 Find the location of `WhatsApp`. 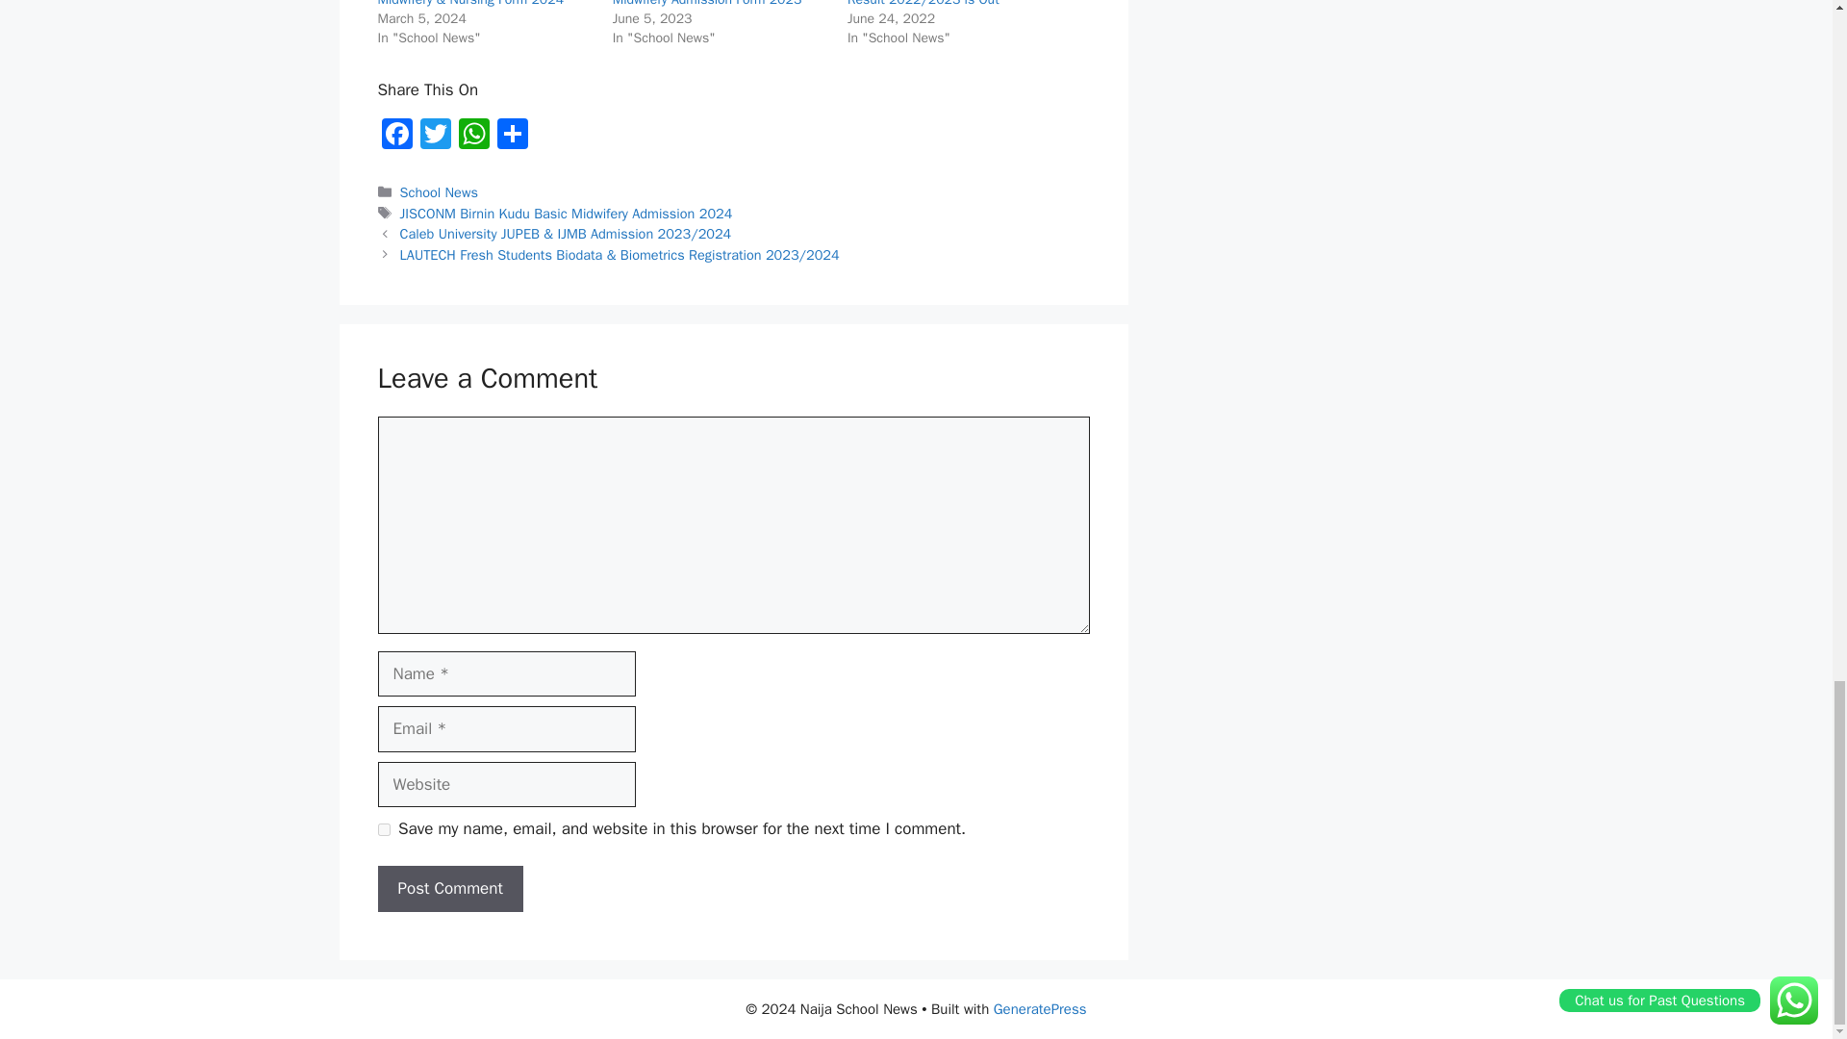

WhatsApp is located at coordinates (473, 137).